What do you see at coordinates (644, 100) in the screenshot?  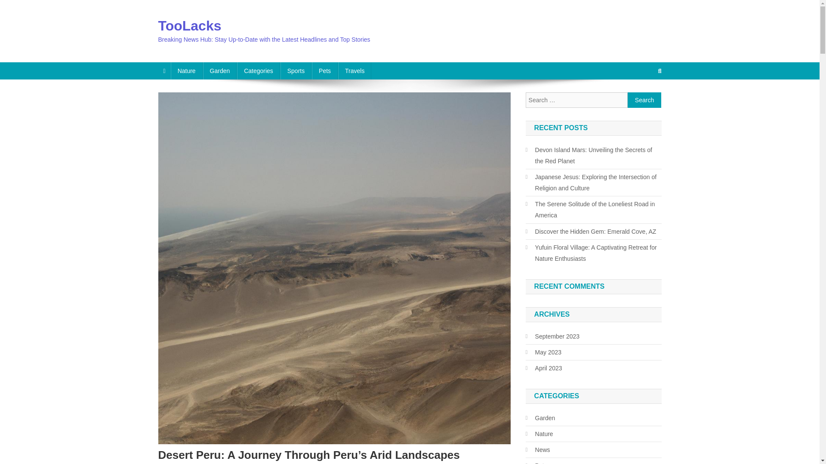 I see `Search` at bounding box center [644, 100].